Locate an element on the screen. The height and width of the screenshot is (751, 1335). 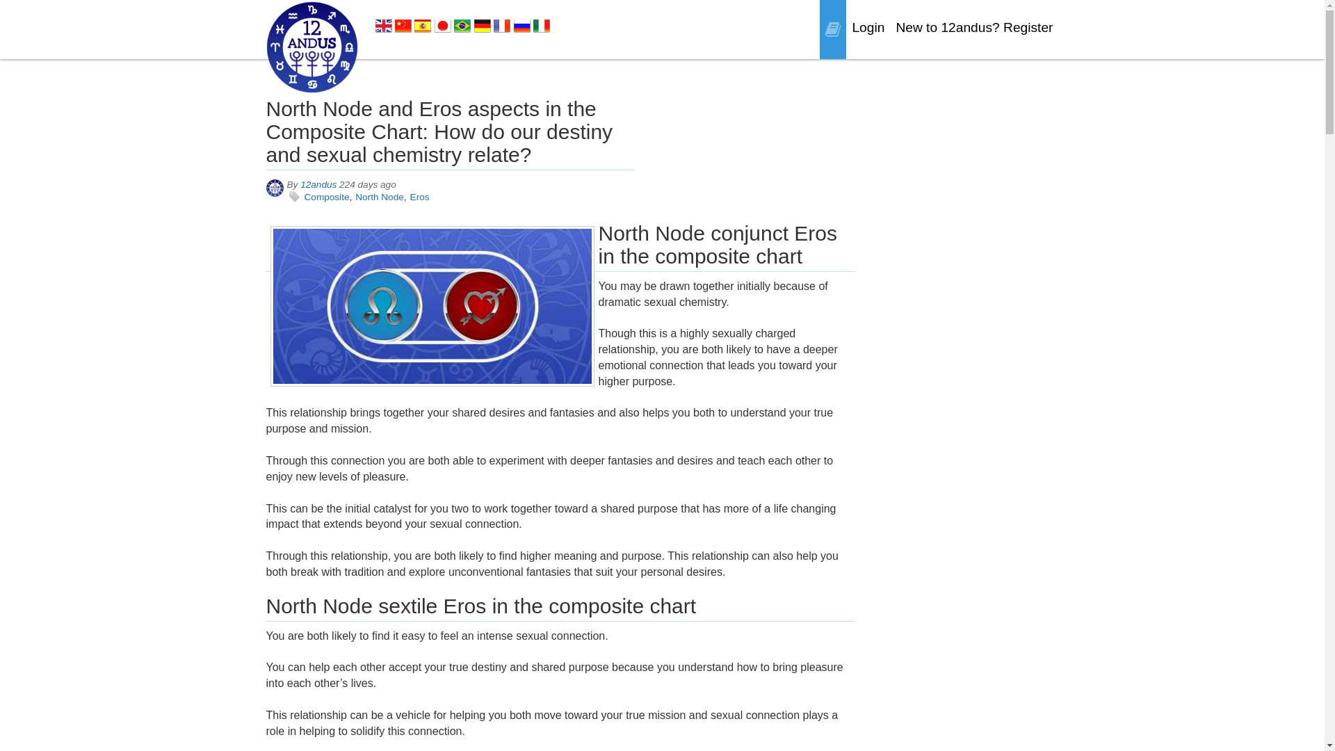
German is located at coordinates (483, 25).